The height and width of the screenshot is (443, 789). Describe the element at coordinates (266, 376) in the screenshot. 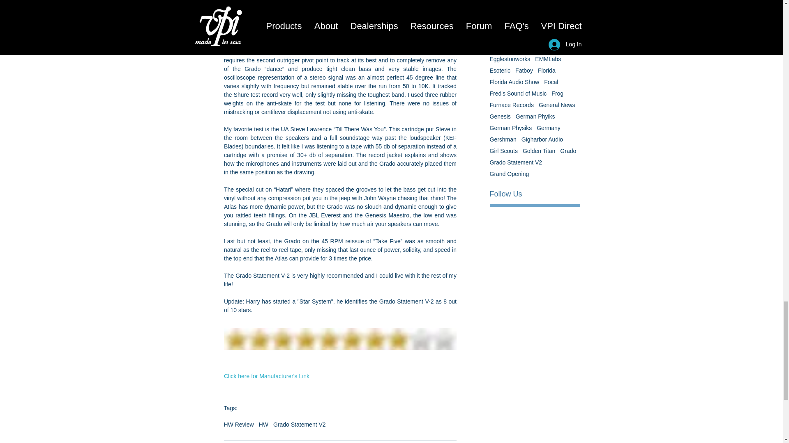

I see `Click here for Manufacturer's Link` at that location.